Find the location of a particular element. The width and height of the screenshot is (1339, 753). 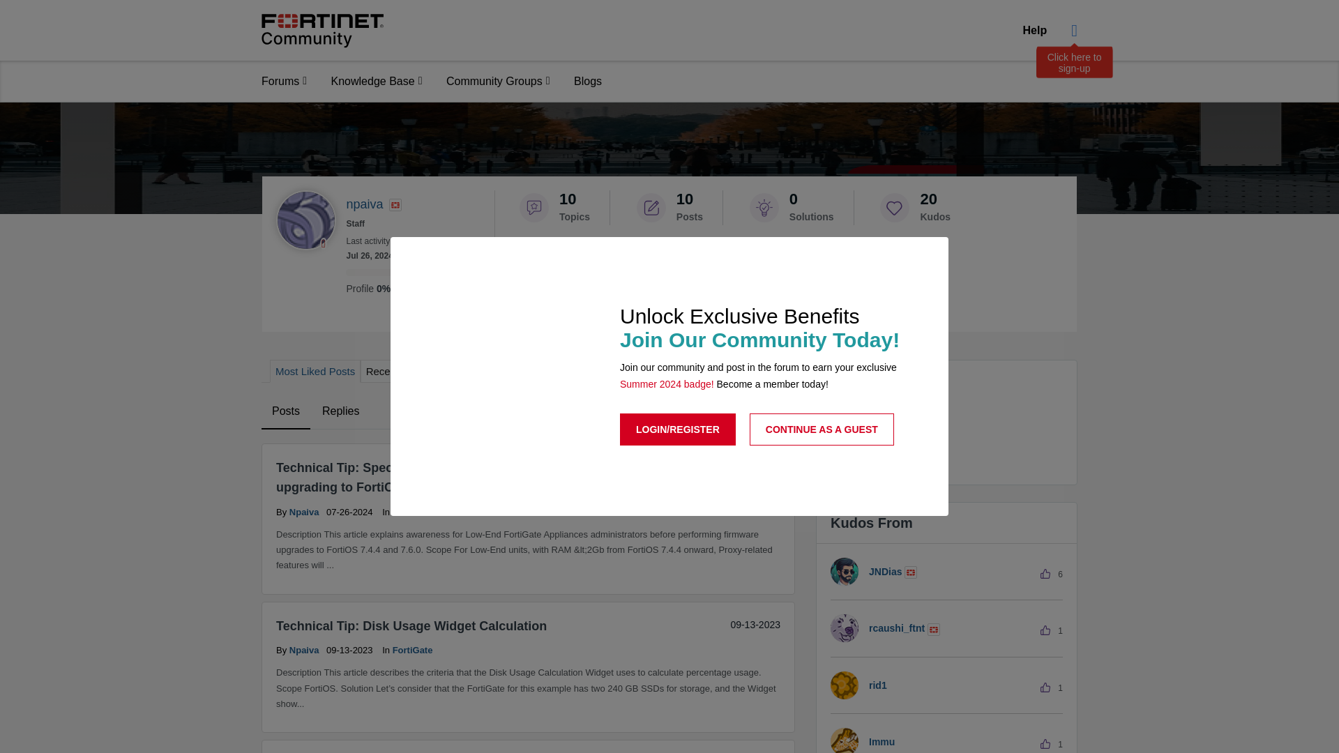

View profile is located at coordinates (305, 650).